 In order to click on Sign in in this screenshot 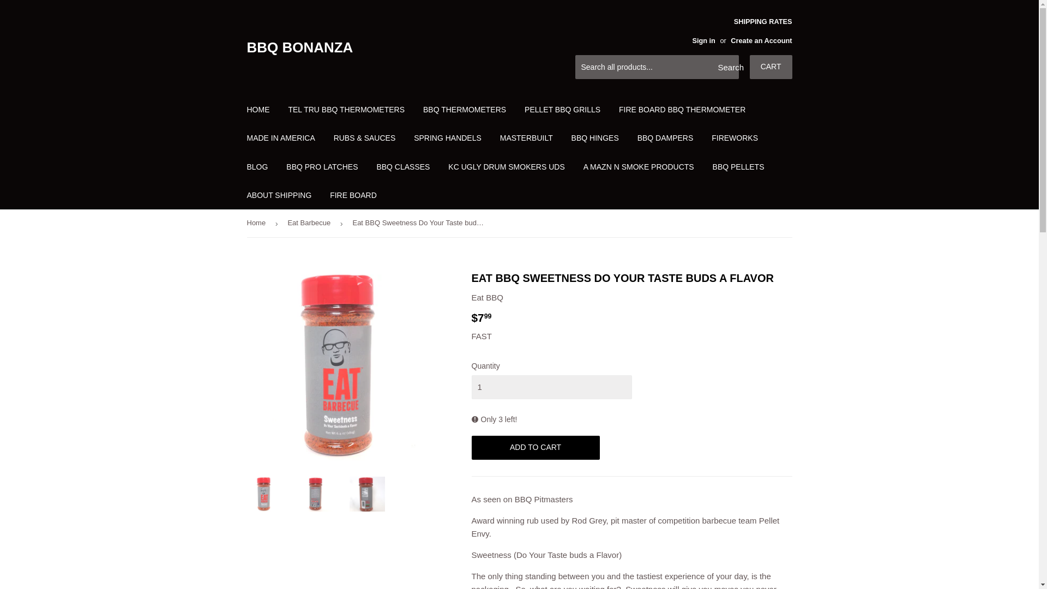, I will do `click(703, 40)`.